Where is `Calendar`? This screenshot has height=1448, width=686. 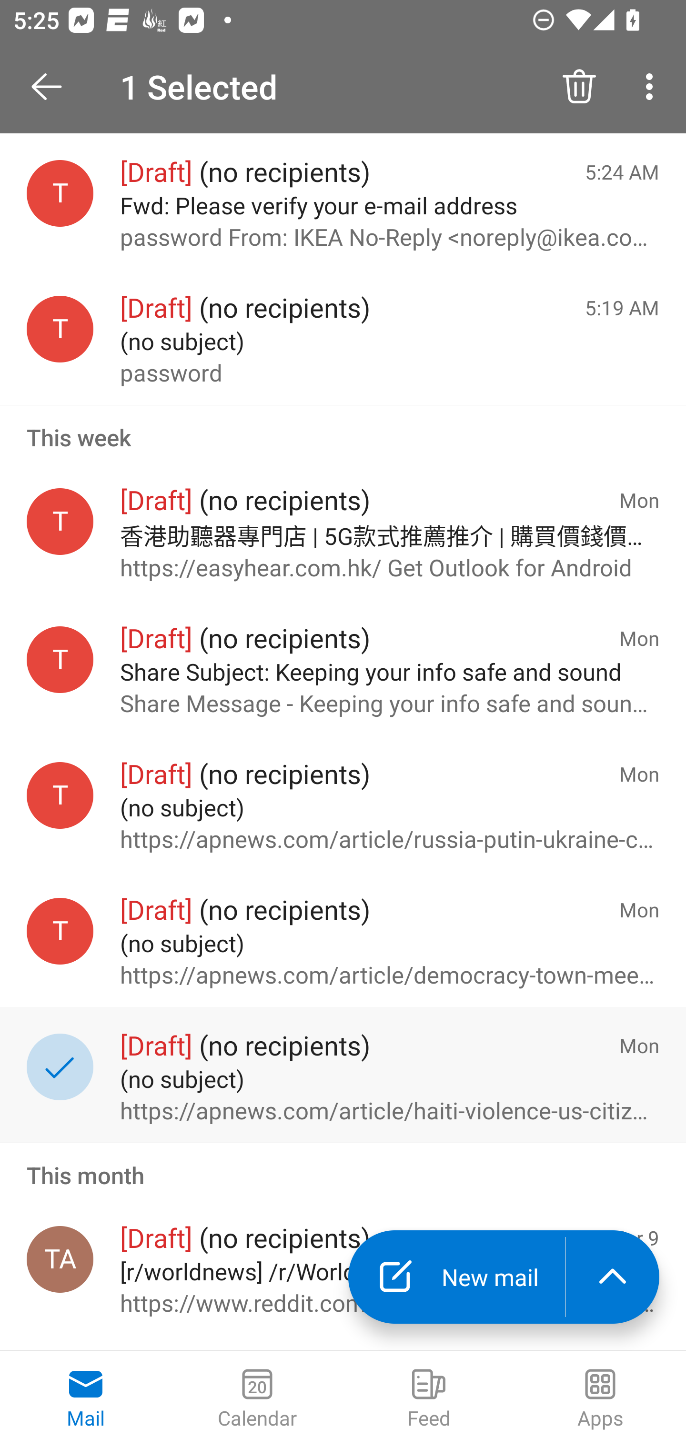 Calendar is located at coordinates (257, 1399).